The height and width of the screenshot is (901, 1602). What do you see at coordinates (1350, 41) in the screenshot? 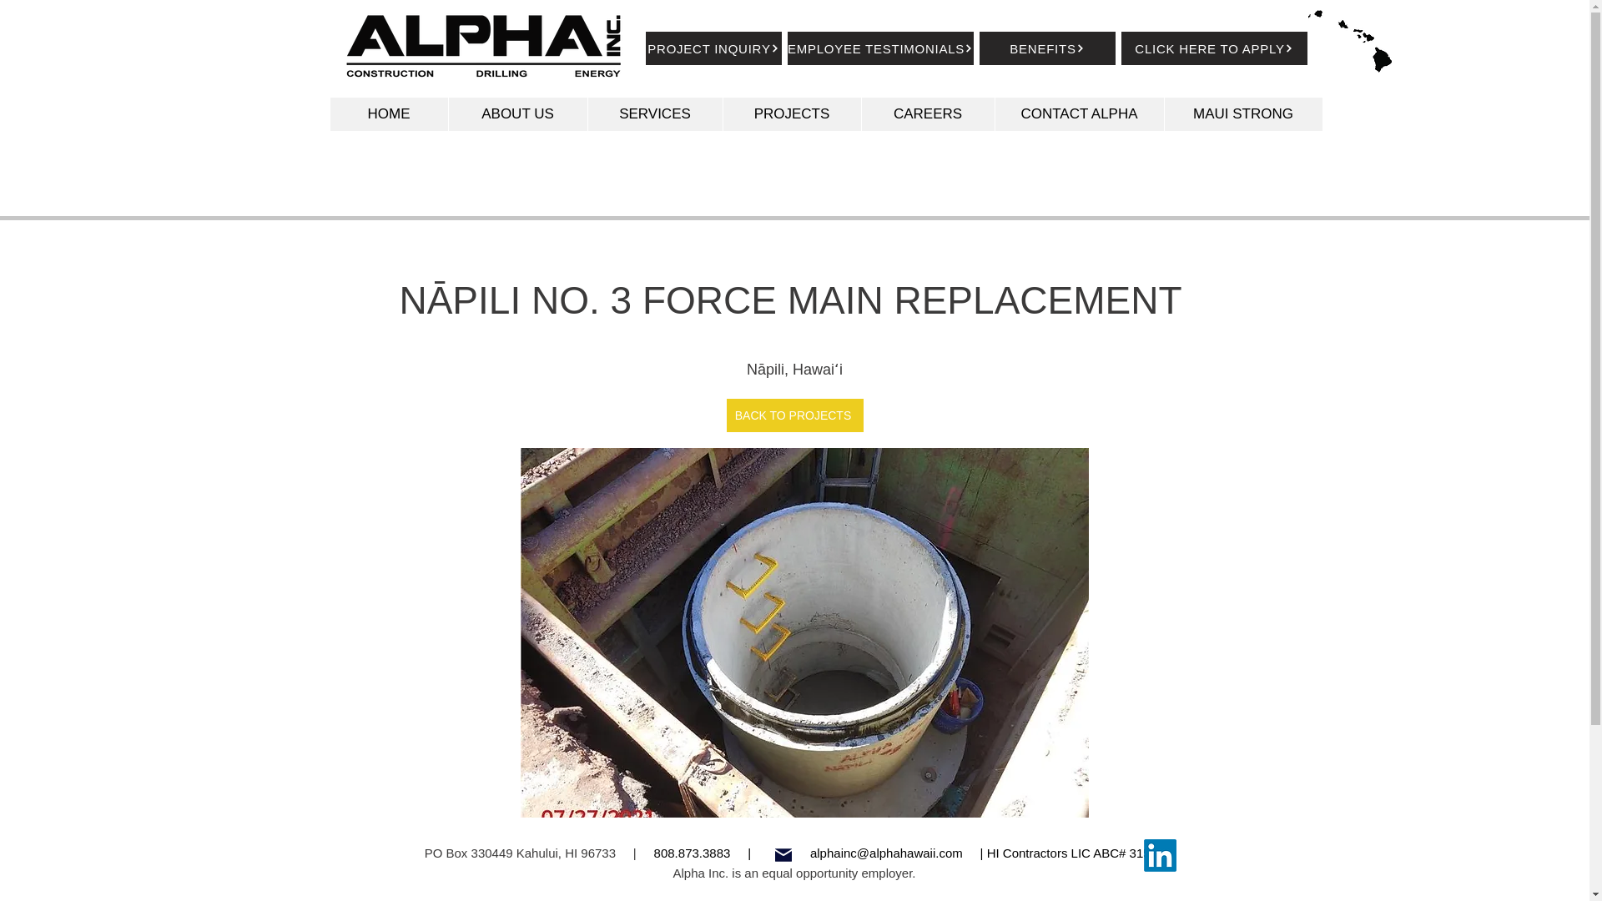
I see `download.png` at bounding box center [1350, 41].